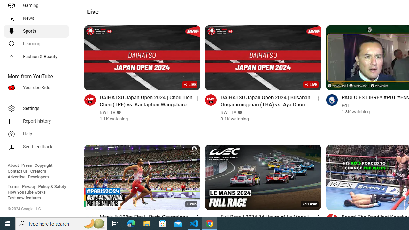  Describe the element at coordinates (13, 187) in the screenshot. I see `Terms` at that location.